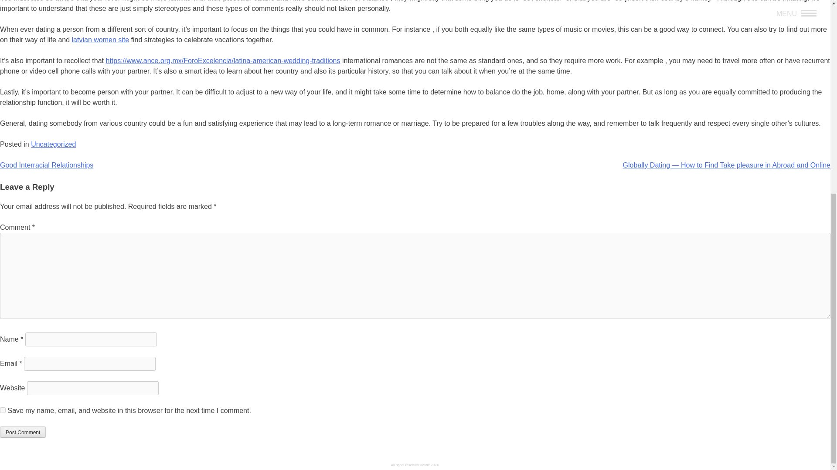  What do you see at coordinates (3, 410) in the screenshot?
I see `yes` at bounding box center [3, 410].